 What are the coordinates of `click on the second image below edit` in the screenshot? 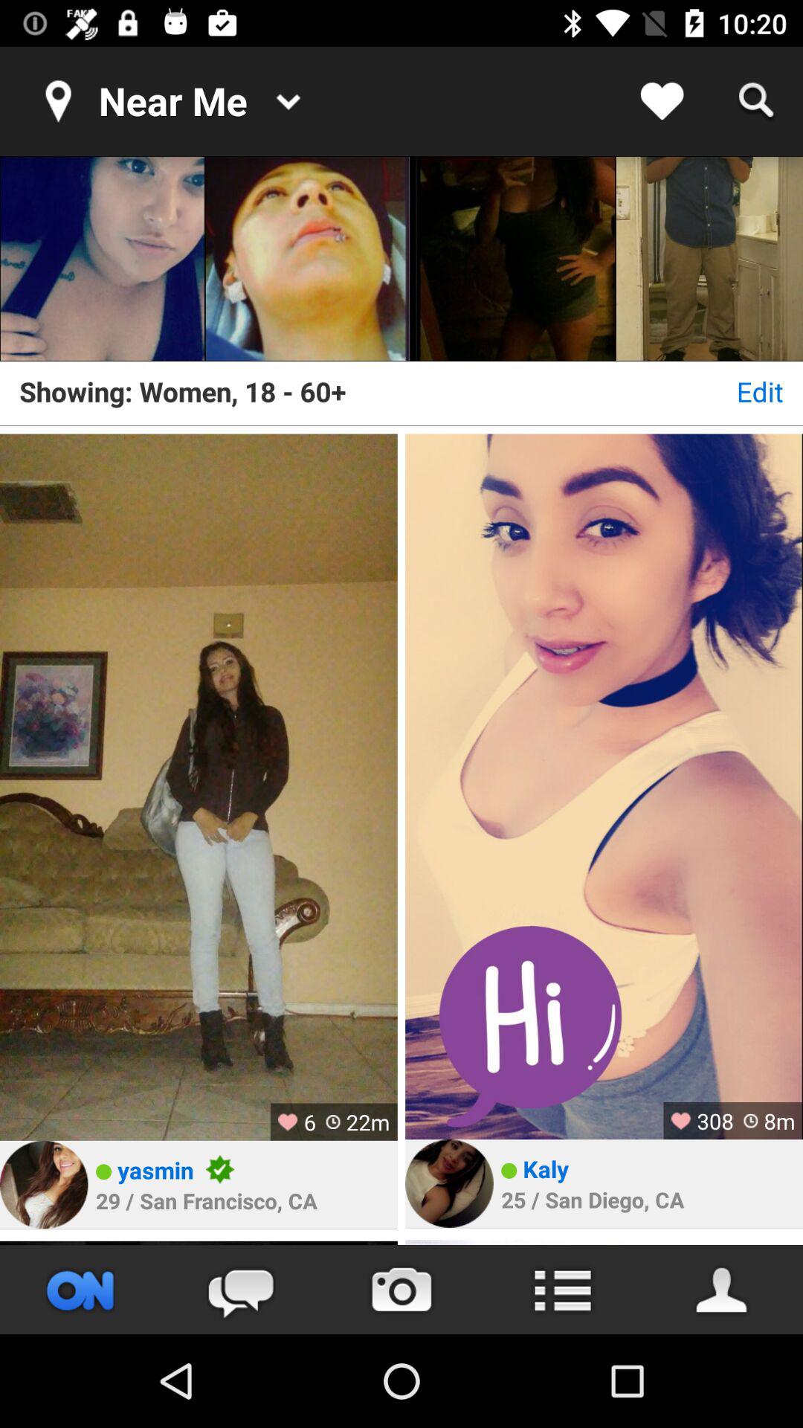 It's located at (604, 787).